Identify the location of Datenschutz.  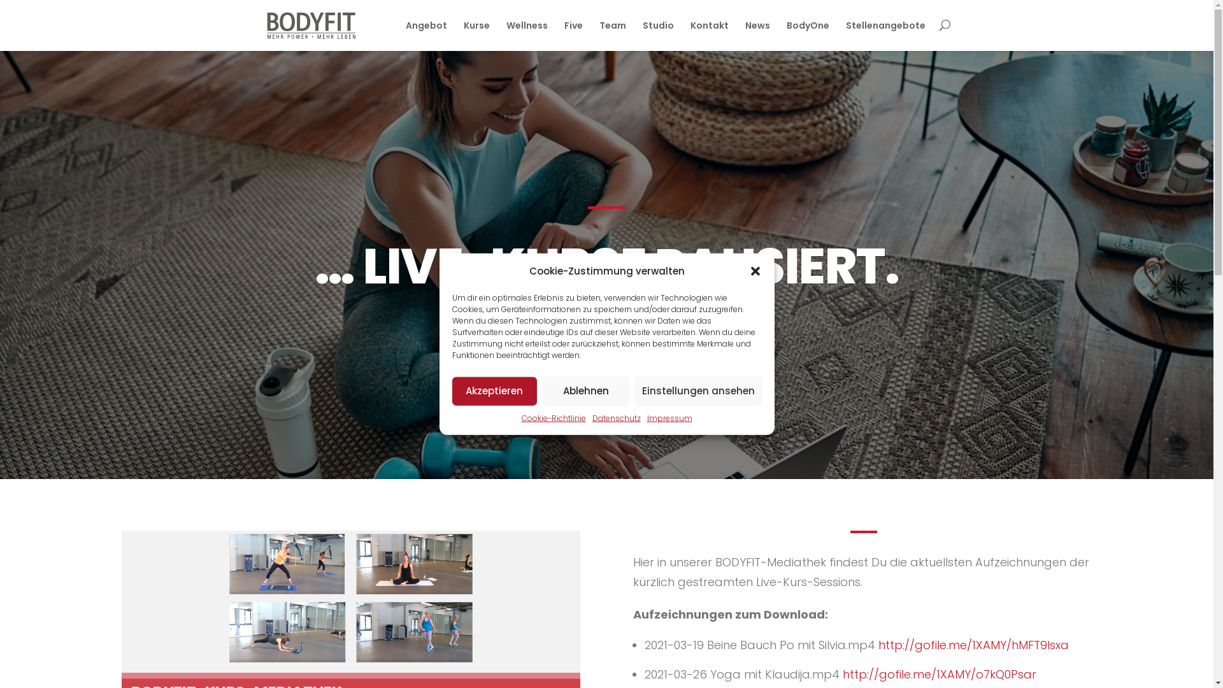
(617, 419).